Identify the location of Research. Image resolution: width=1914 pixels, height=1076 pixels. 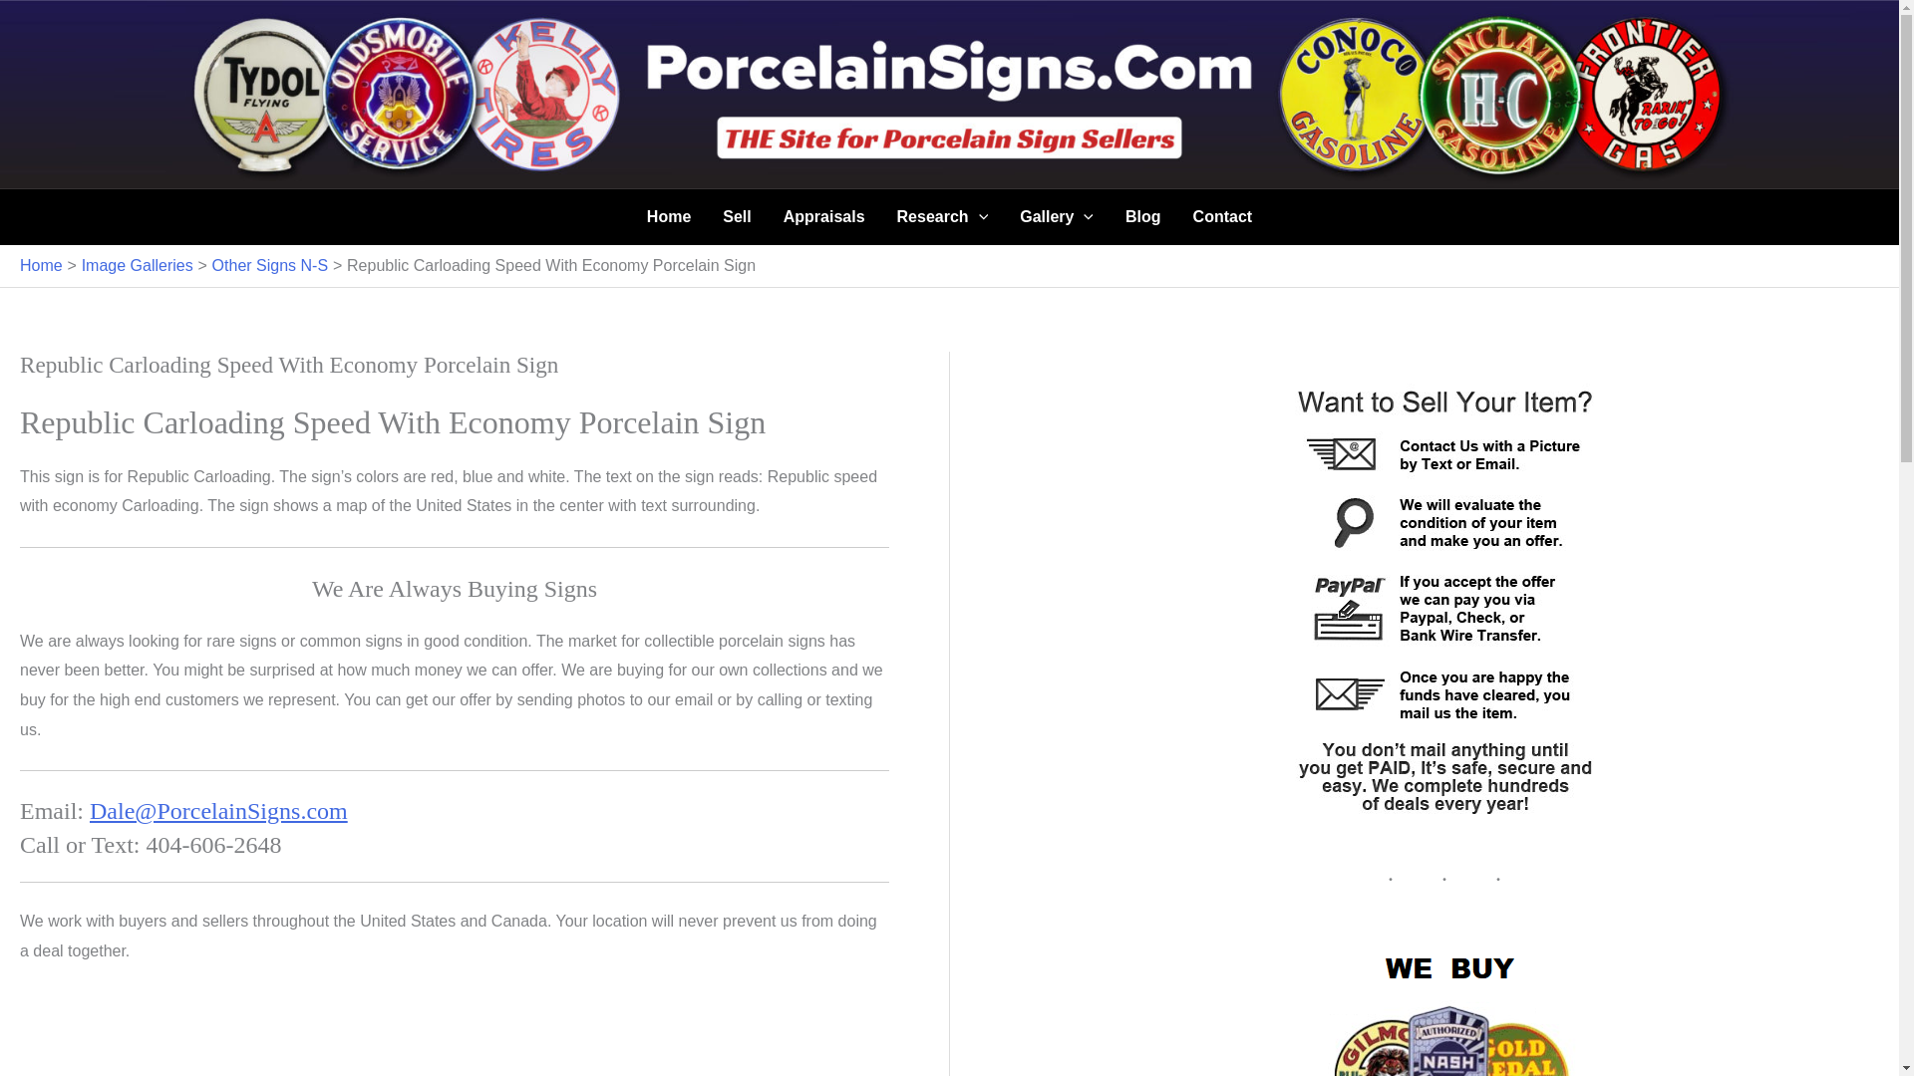
(943, 217).